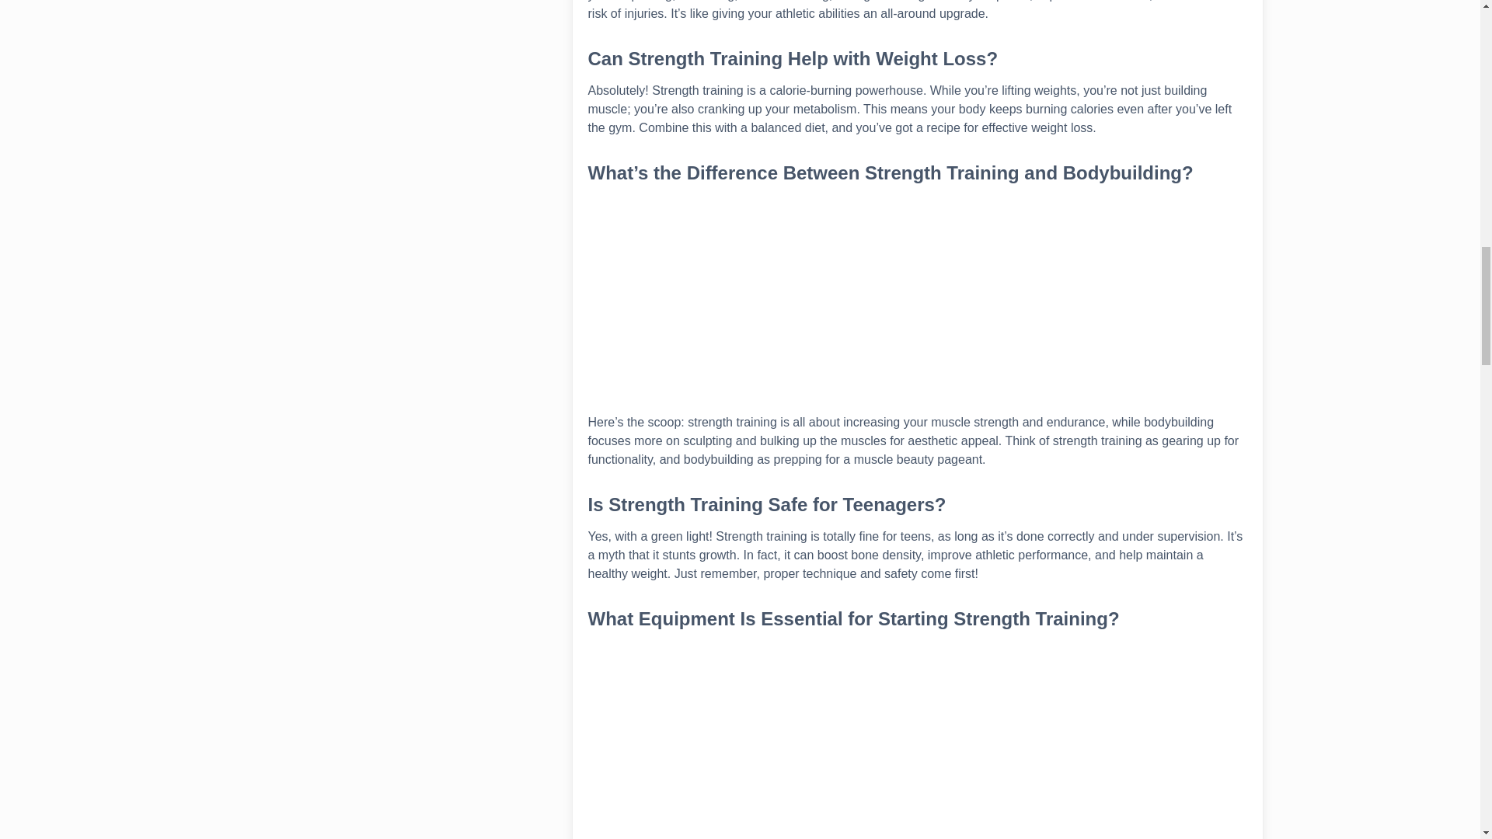  I want to click on Advertisement, so click(917, 740).